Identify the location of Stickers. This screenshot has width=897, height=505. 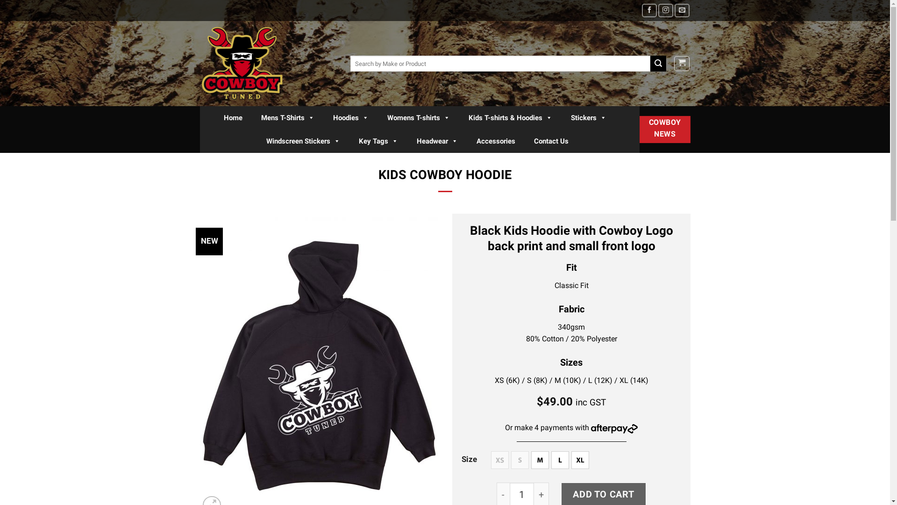
(591, 118).